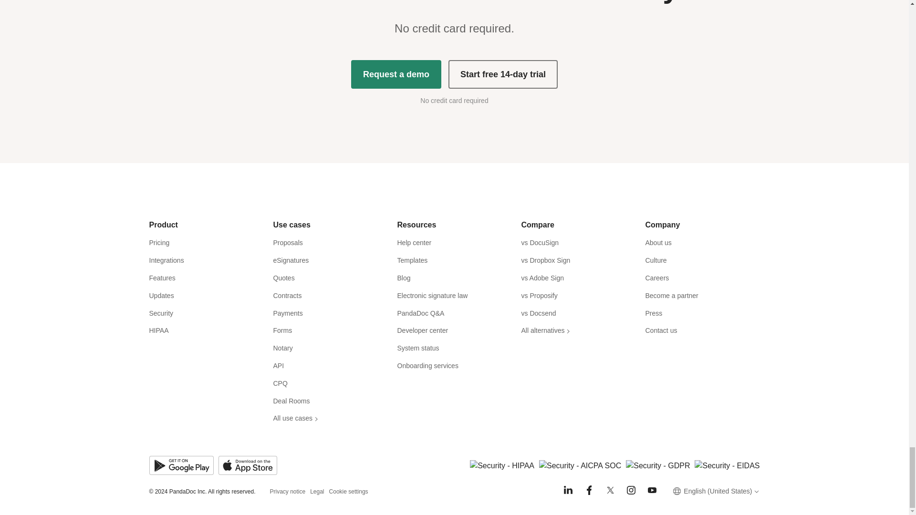 The width and height of the screenshot is (916, 515). Describe the element at coordinates (631, 490) in the screenshot. I see `Instagram` at that location.